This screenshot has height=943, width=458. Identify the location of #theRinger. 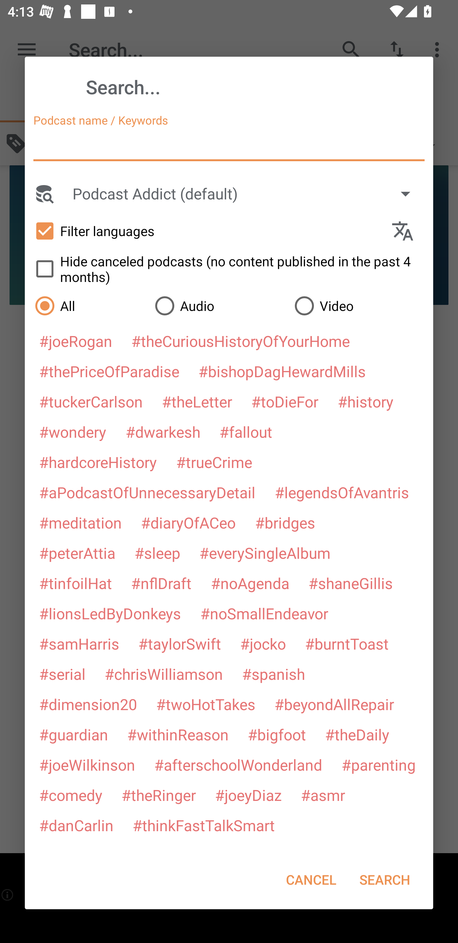
(158, 795).